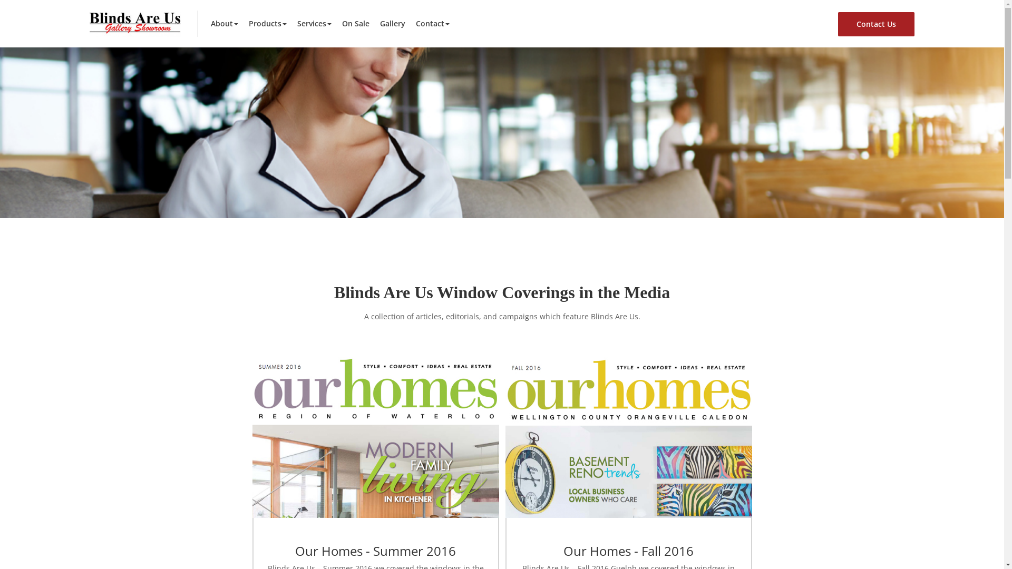  What do you see at coordinates (433, 24) in the screenshot?
I see `Contact` at bounding box center [433, 24].